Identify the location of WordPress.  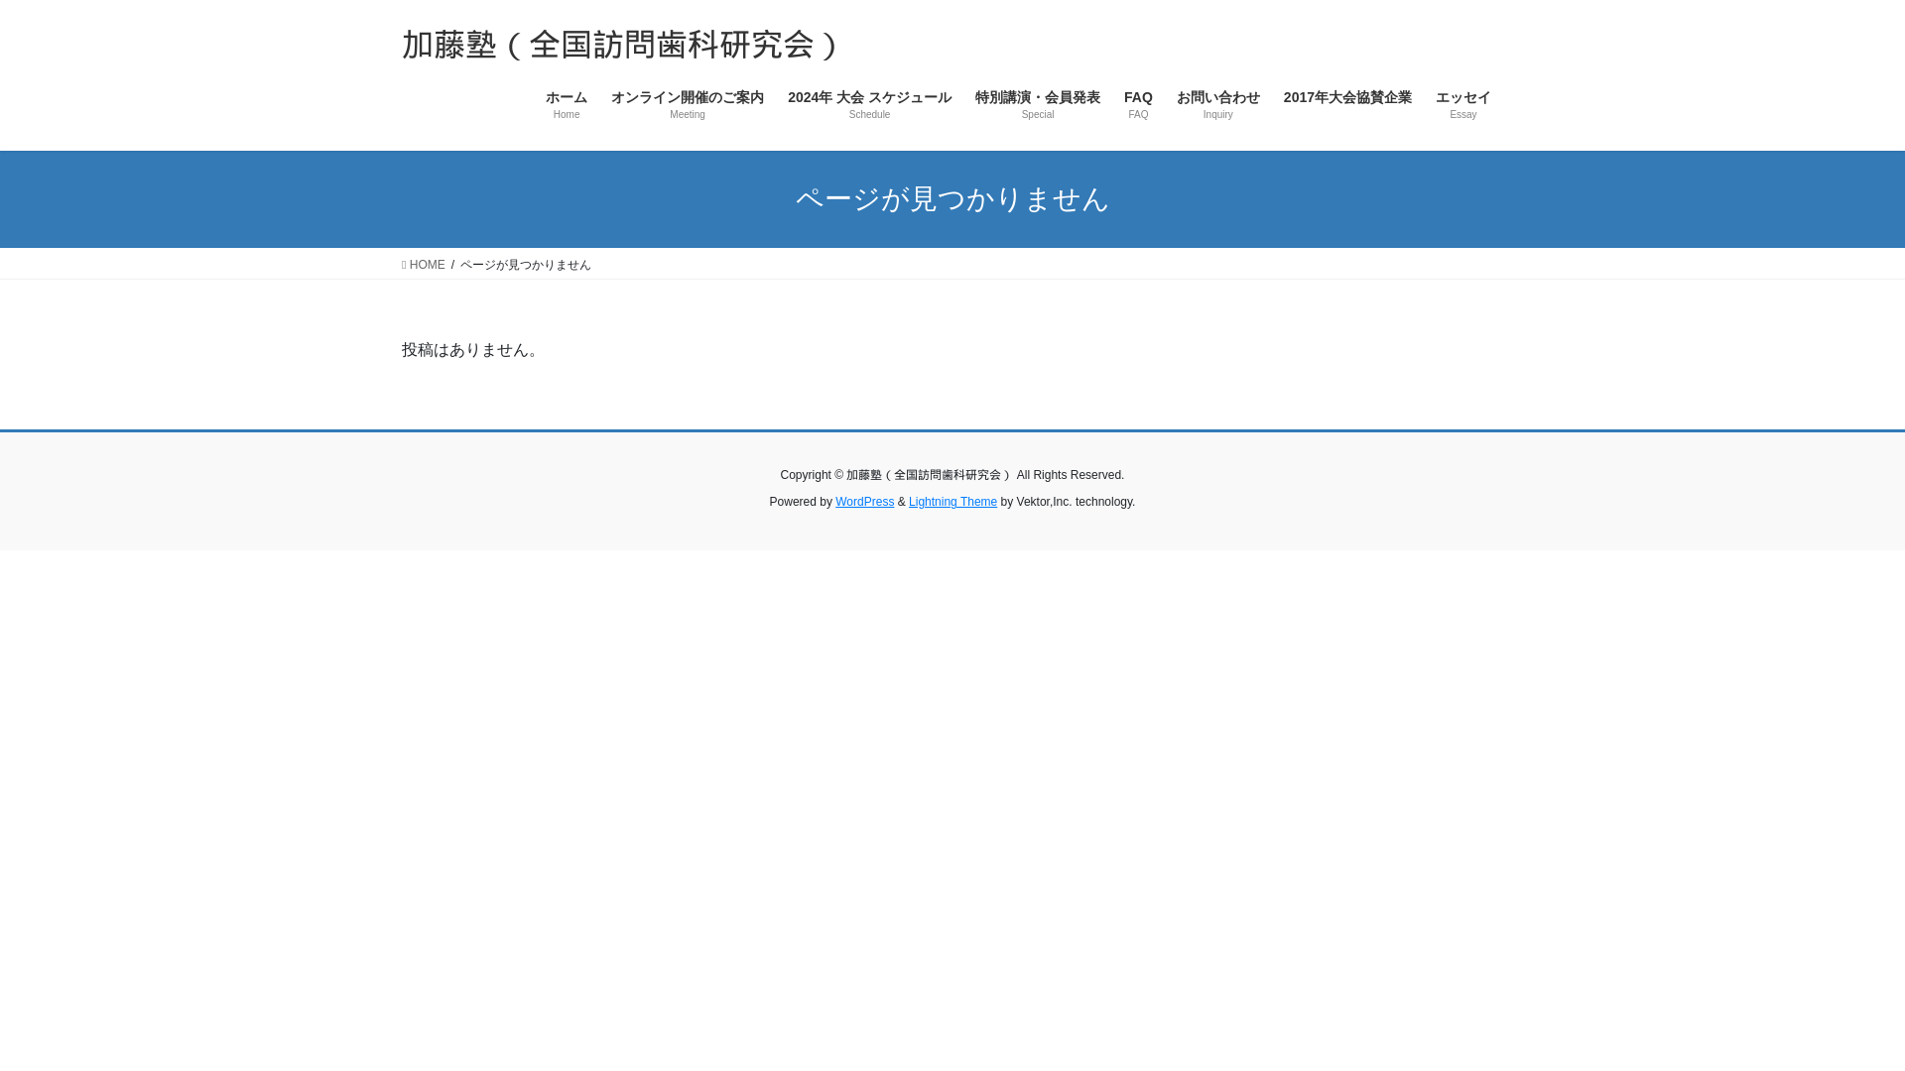
(864, 502).